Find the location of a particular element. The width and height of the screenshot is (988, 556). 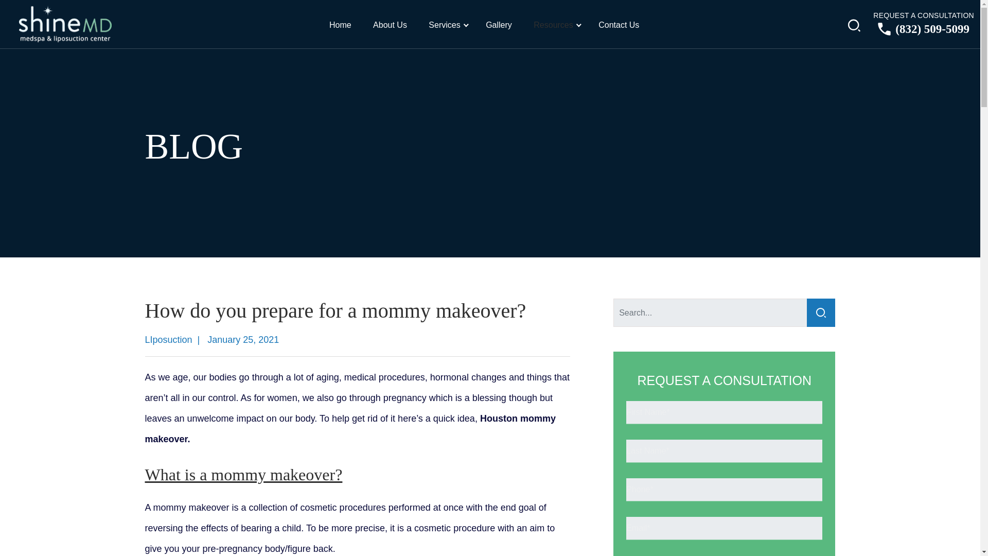

Home is located at coordinates (345, 25).